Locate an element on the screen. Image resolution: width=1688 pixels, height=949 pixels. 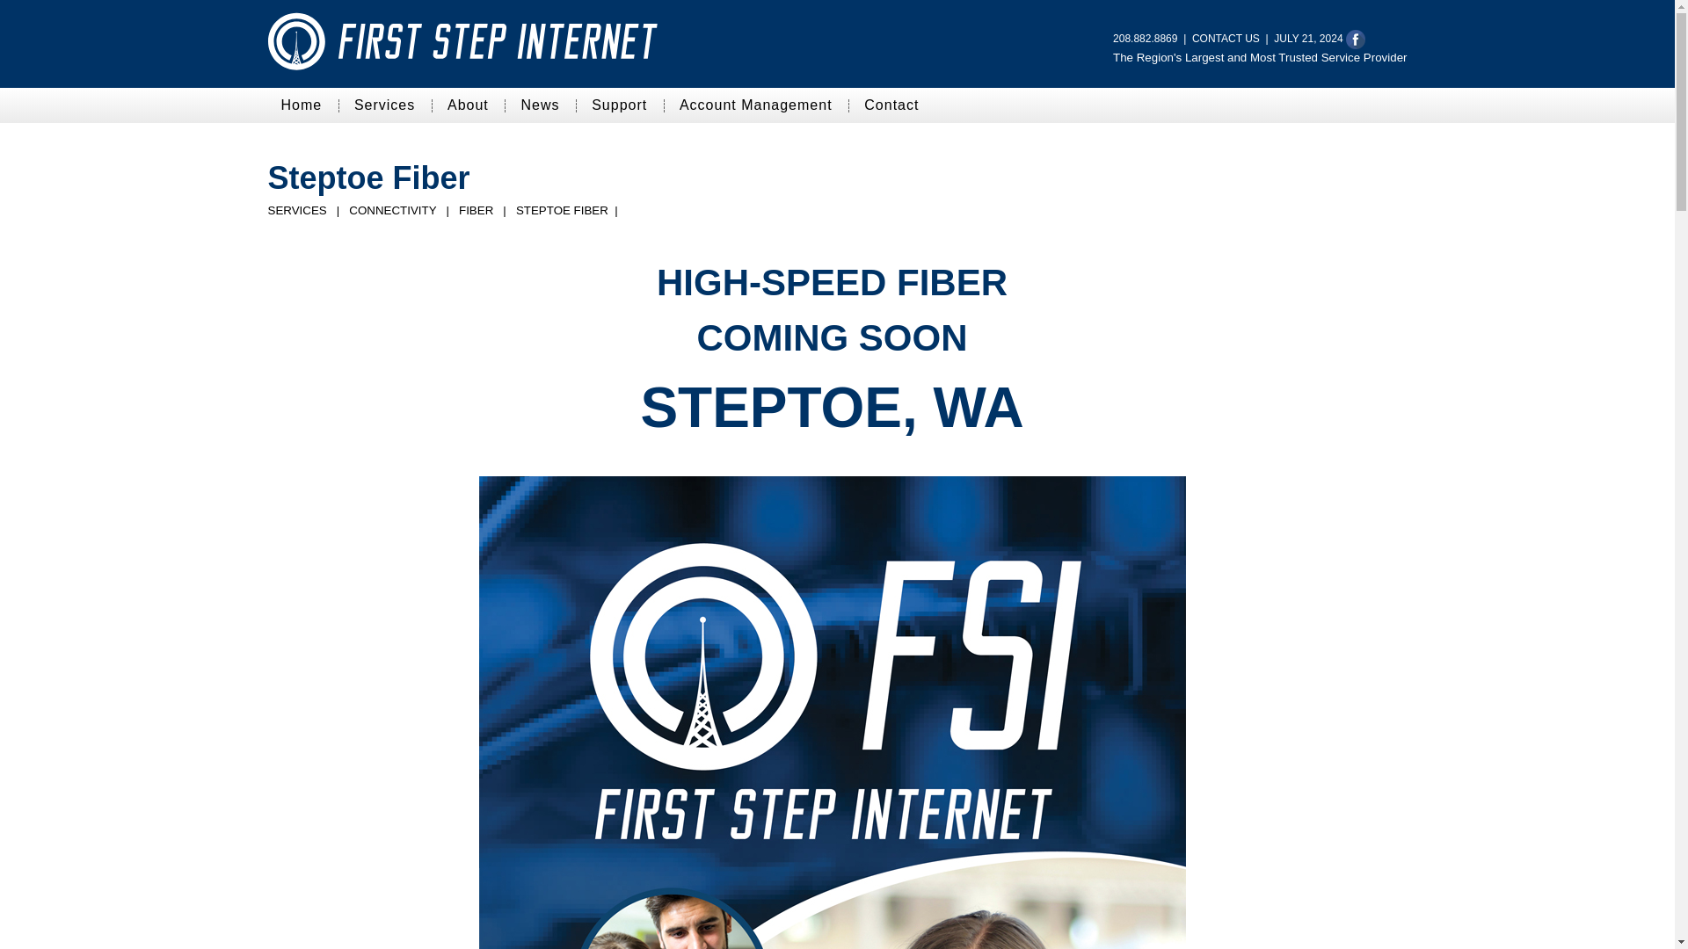
The Region's Largest and Most Trusted Service Provider is located at coordinates (1259, 56).